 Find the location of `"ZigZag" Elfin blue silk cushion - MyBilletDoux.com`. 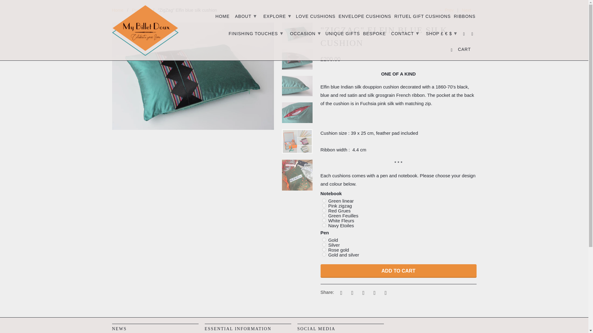

"ZigZag" Elfin blue silk cushion - MyBilletDoux.com is located at coordinates (193, 76).